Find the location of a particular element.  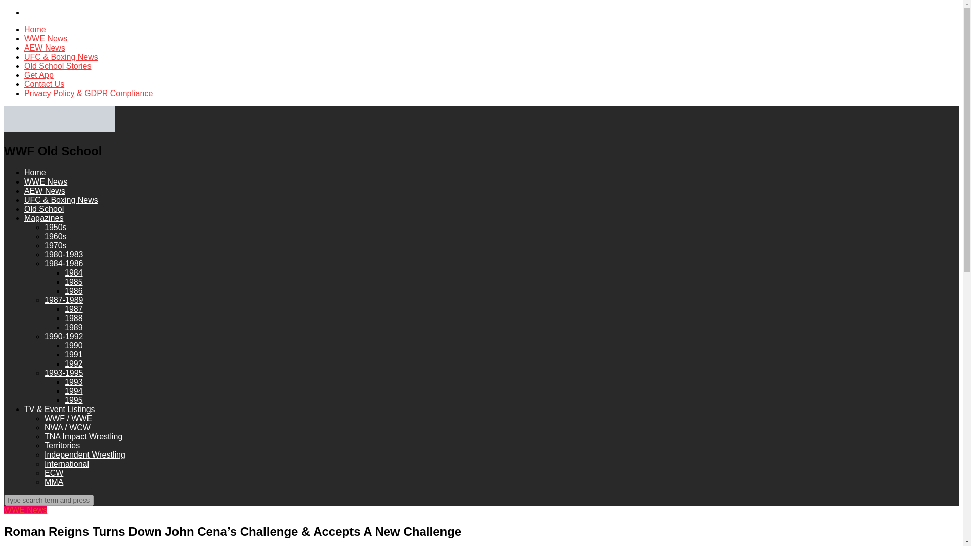

1995 is located at coordinates (74, 400).